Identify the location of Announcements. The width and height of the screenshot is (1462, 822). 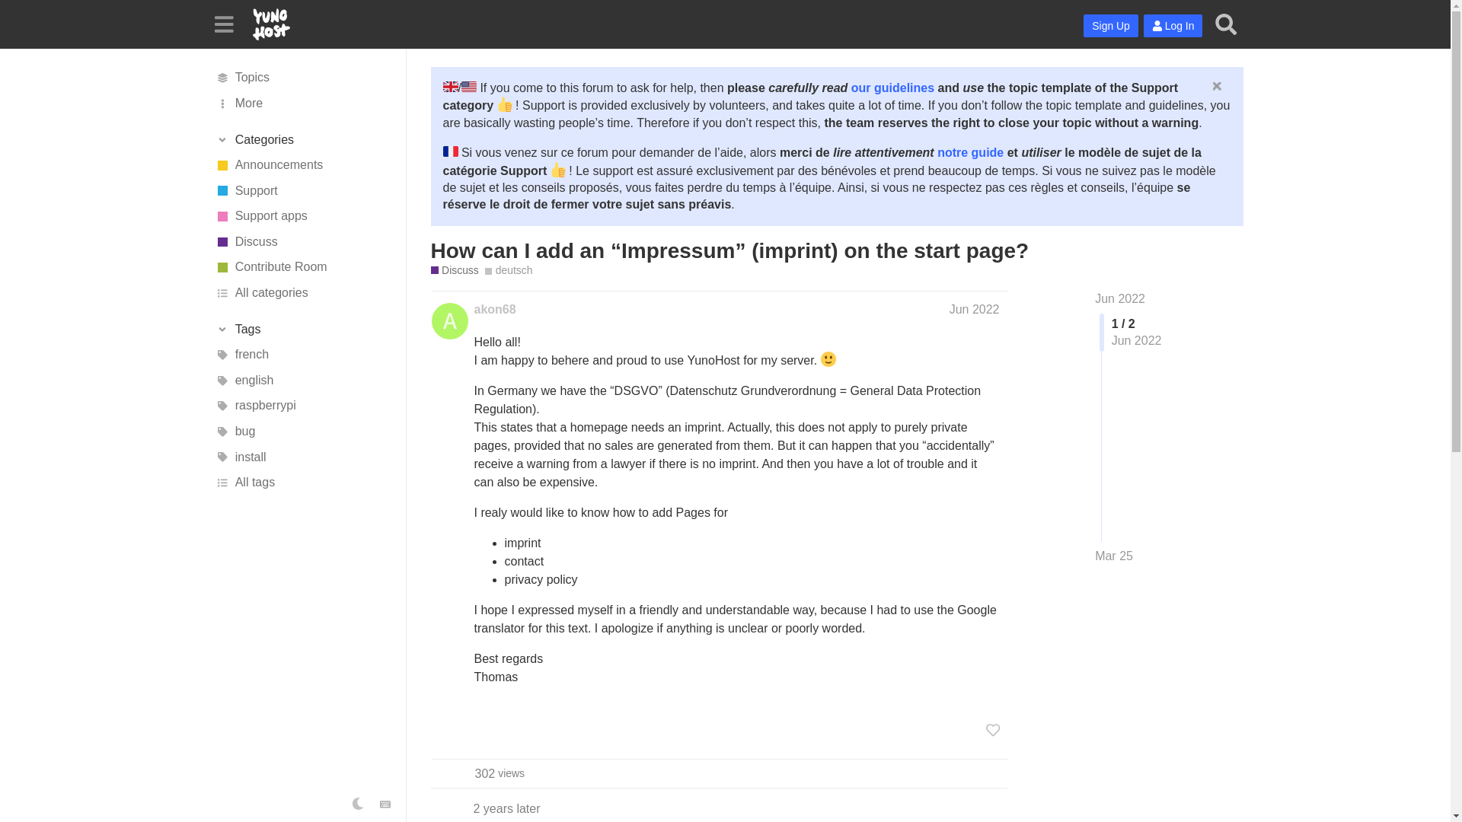
(302, 164).